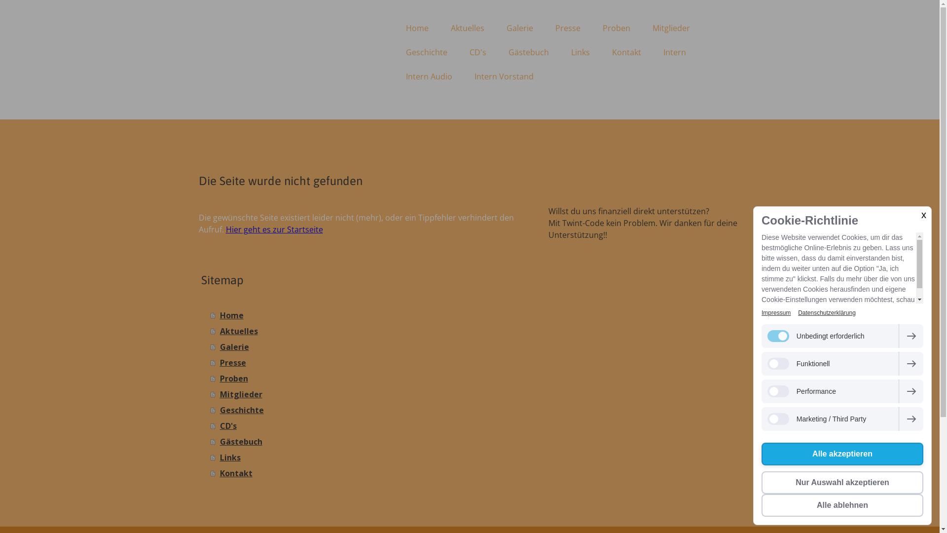 This screenshot has width=947, height=533. Describe the element at coordinates (417, 28) in the screenshot. I see `Home` at that location.